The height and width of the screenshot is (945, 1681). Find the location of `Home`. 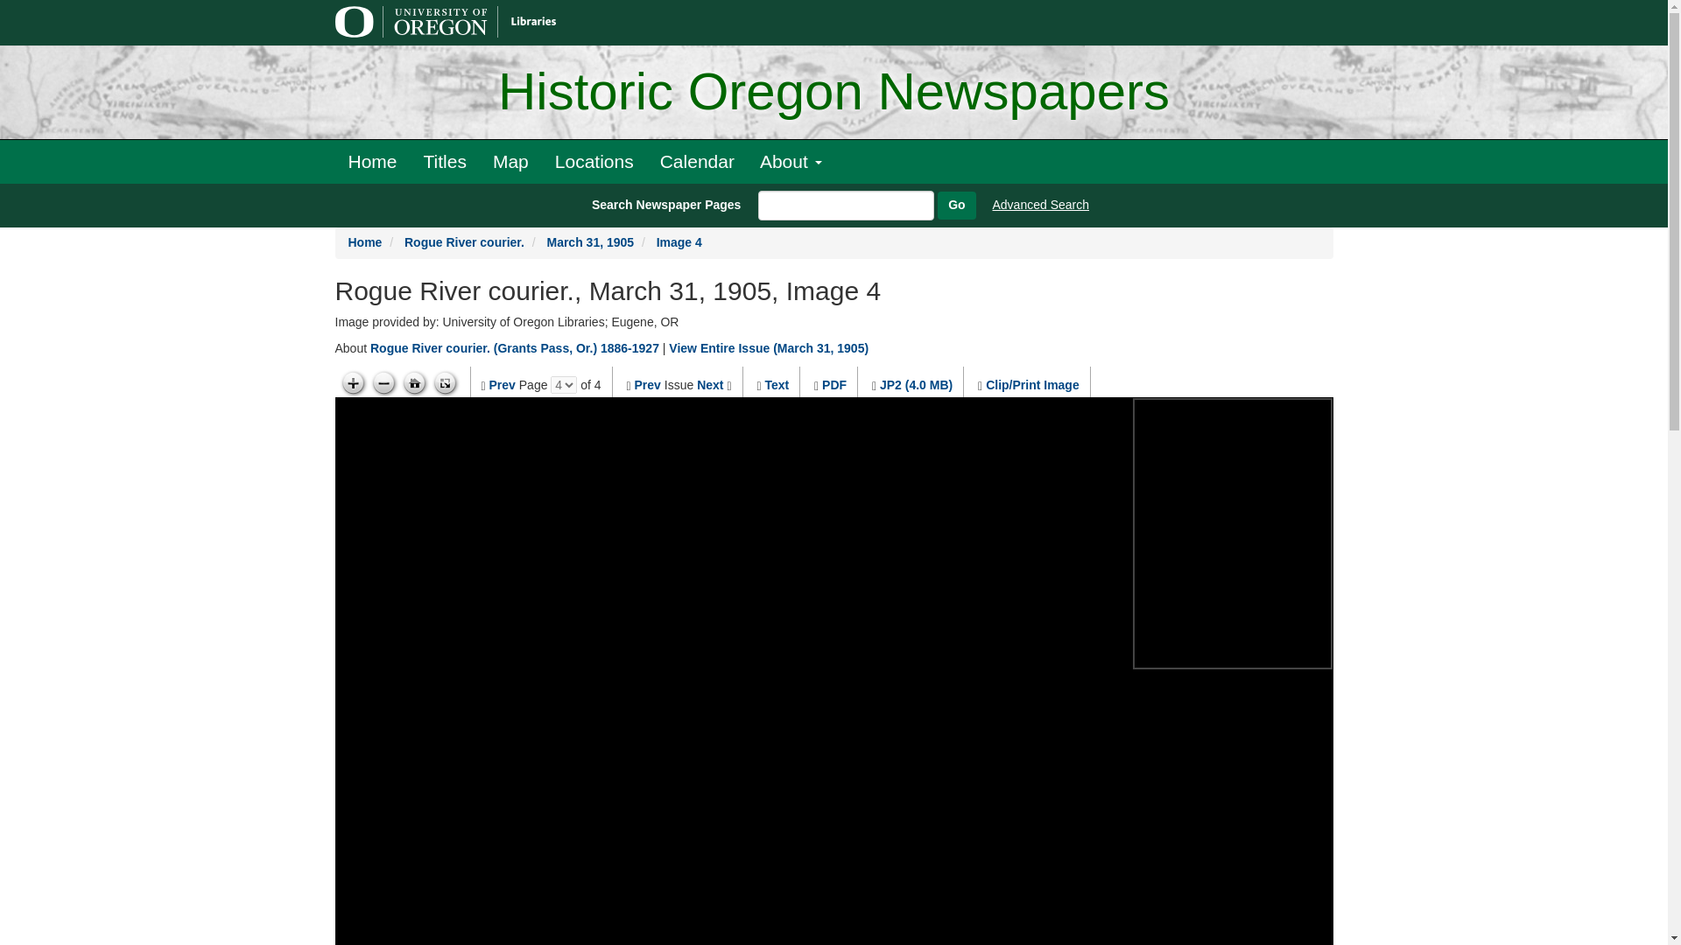

Home is located at coordinates (365, 241).